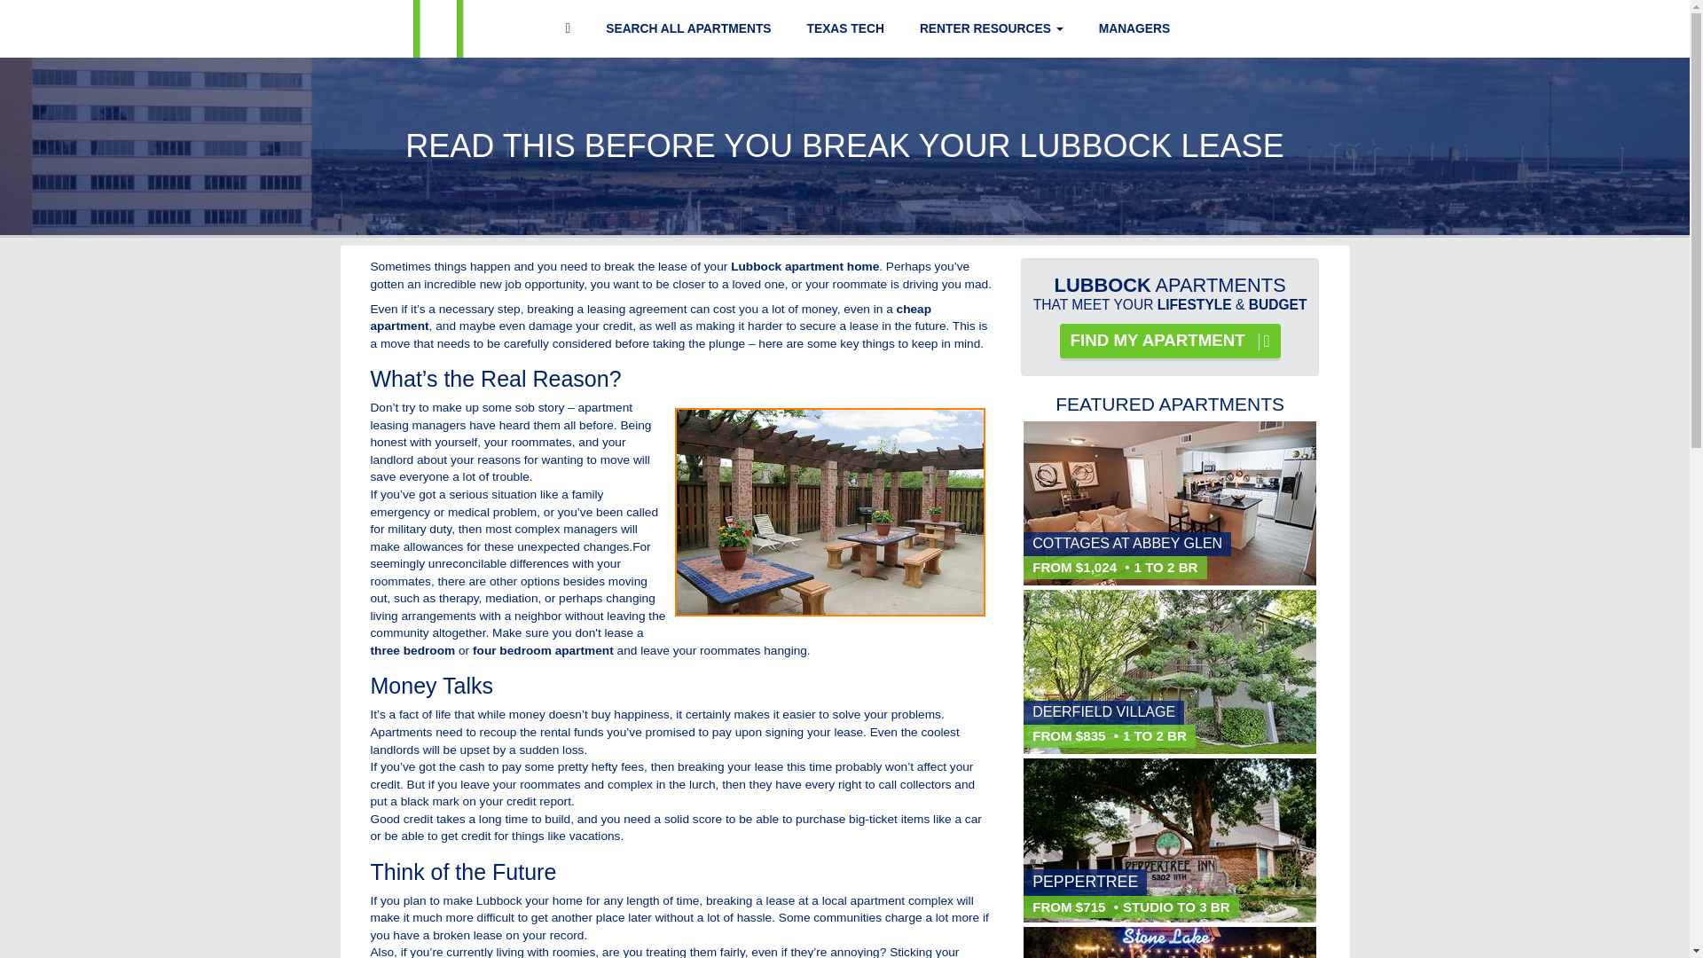 This screenshot has width=1703, height=958. I want to click on 4 bedroom apartment in lubbock , so click(543, 649).